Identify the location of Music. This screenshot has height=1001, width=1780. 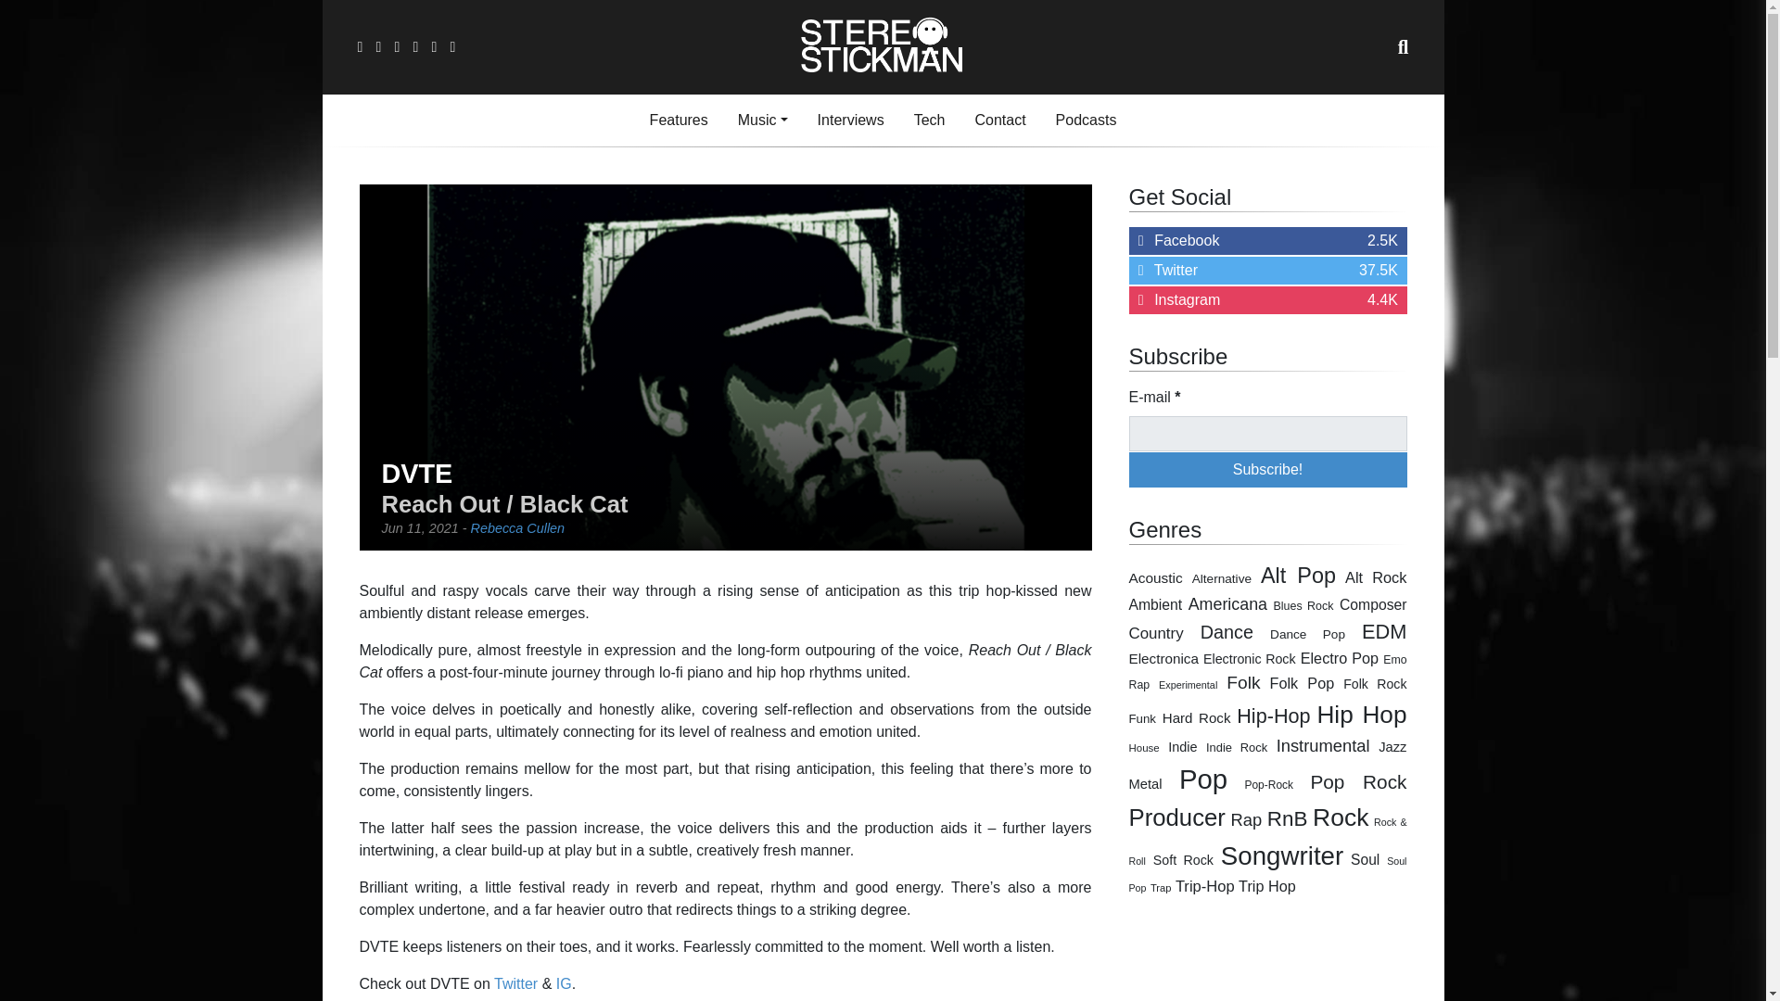
(1268, 270).